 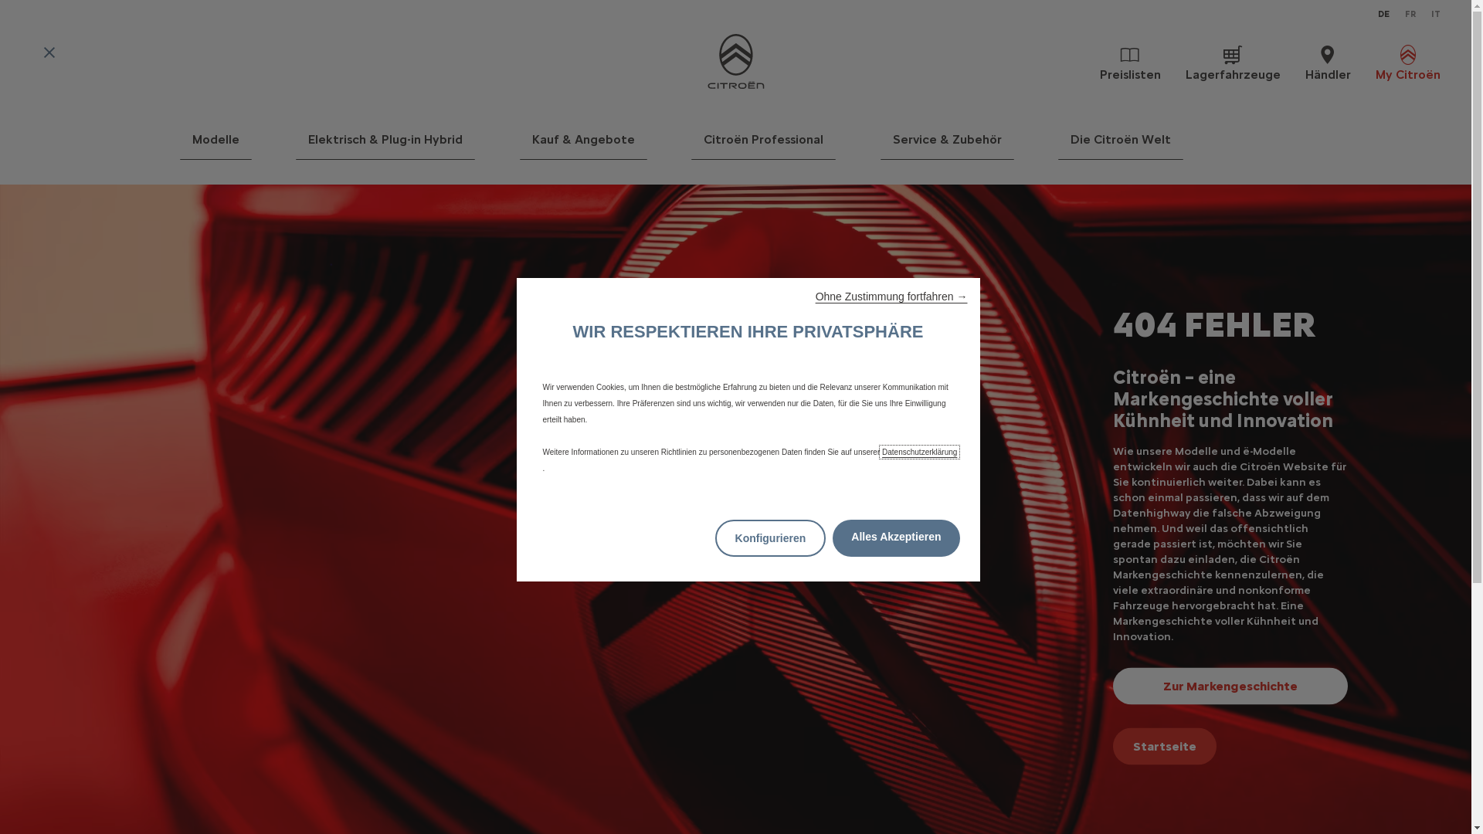 I want to click on Preislisten, so click(x=1131, y=63).